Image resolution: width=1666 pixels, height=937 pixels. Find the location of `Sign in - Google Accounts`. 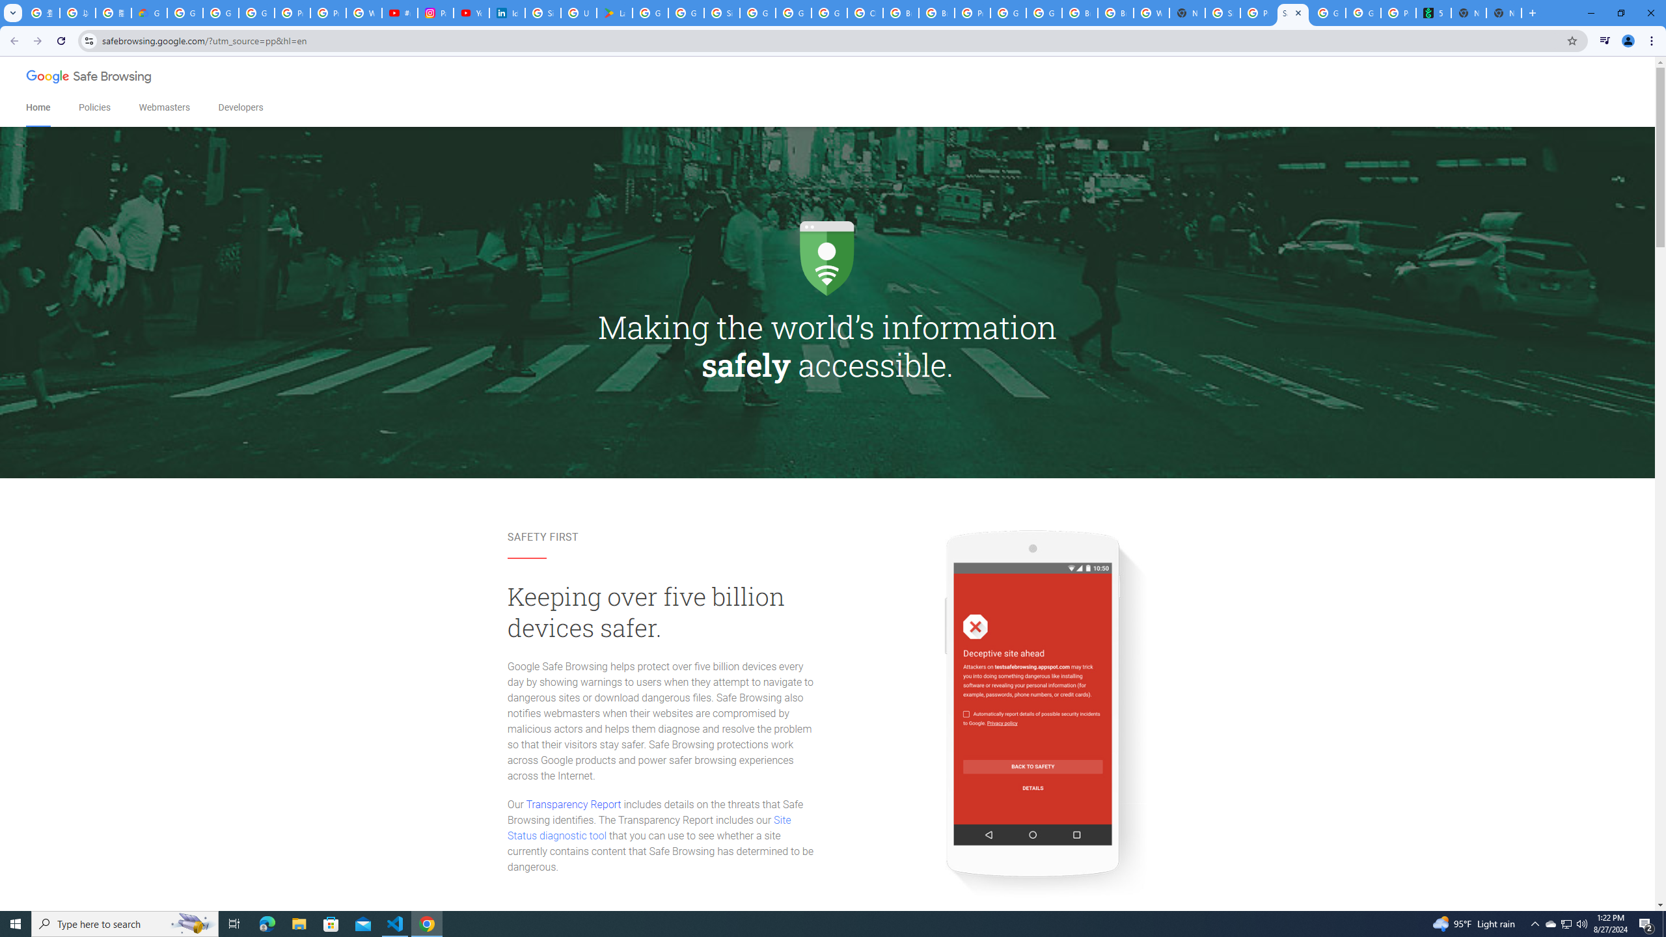

Sign in - Google Accounts is located at coordinates (1222, 13).